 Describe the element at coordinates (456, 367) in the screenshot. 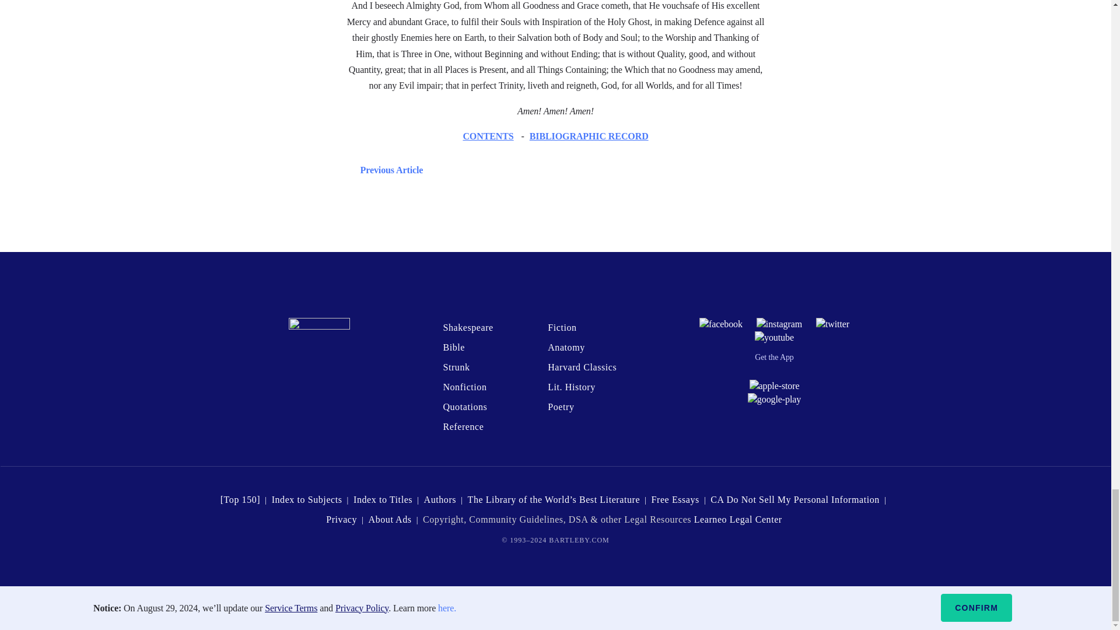

I see `Strunk` at that location.